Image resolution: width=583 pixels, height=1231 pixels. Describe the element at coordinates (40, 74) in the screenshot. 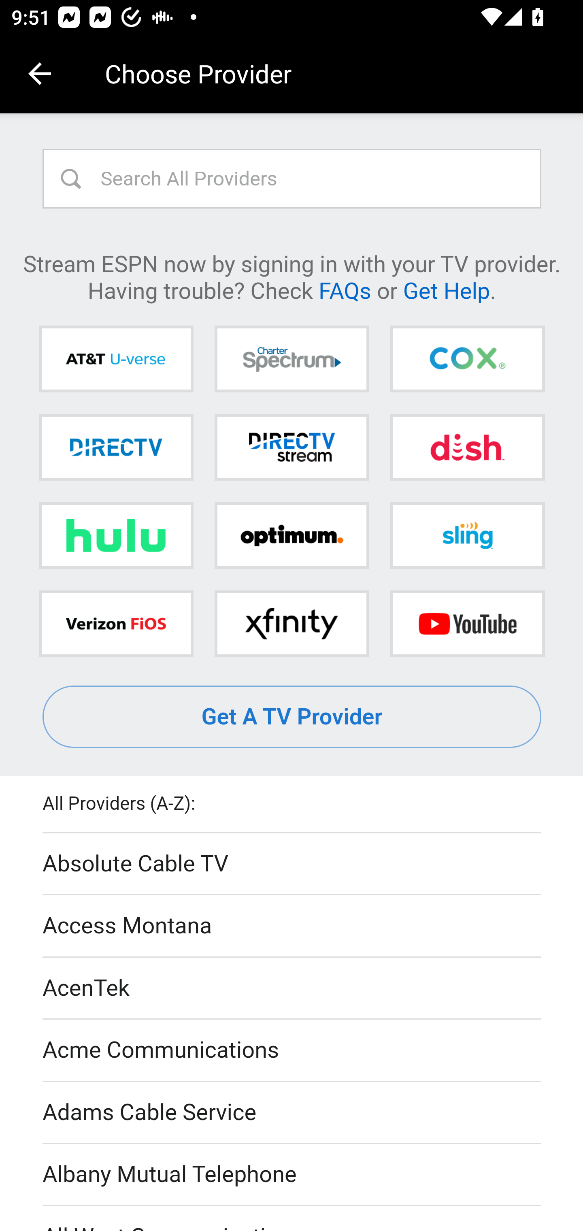

I see `Navigate up` at that location.